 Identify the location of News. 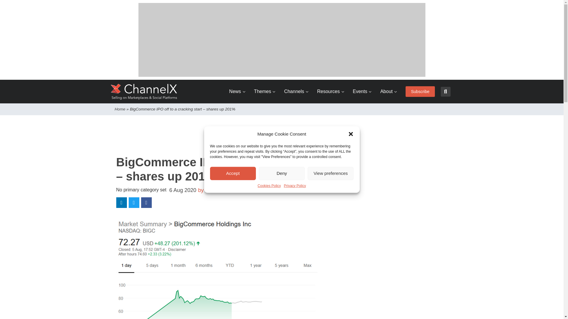
(237, 92).